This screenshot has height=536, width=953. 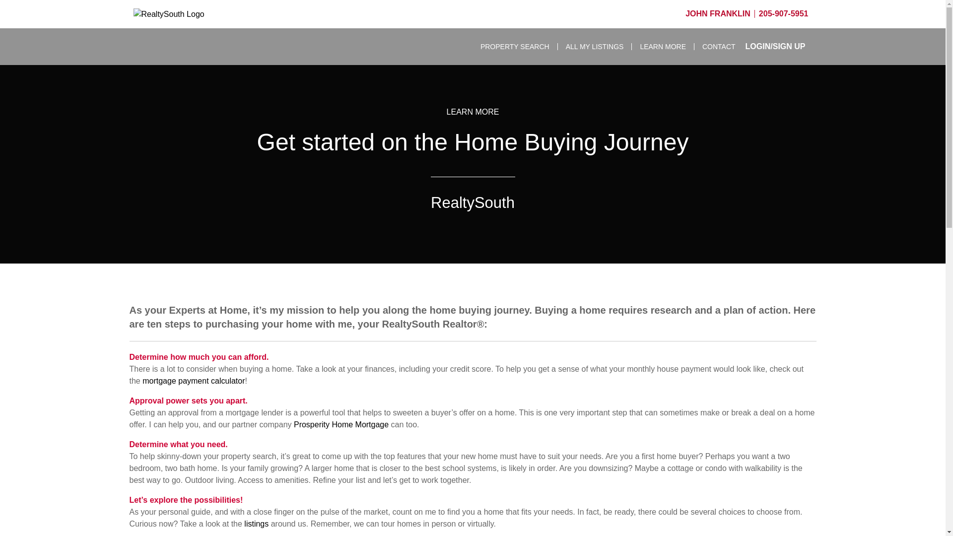 What do you see at coordinates (187, 14) in the screenshot?
I see `RealtySouth Logo` at bounding box center [187, 14].